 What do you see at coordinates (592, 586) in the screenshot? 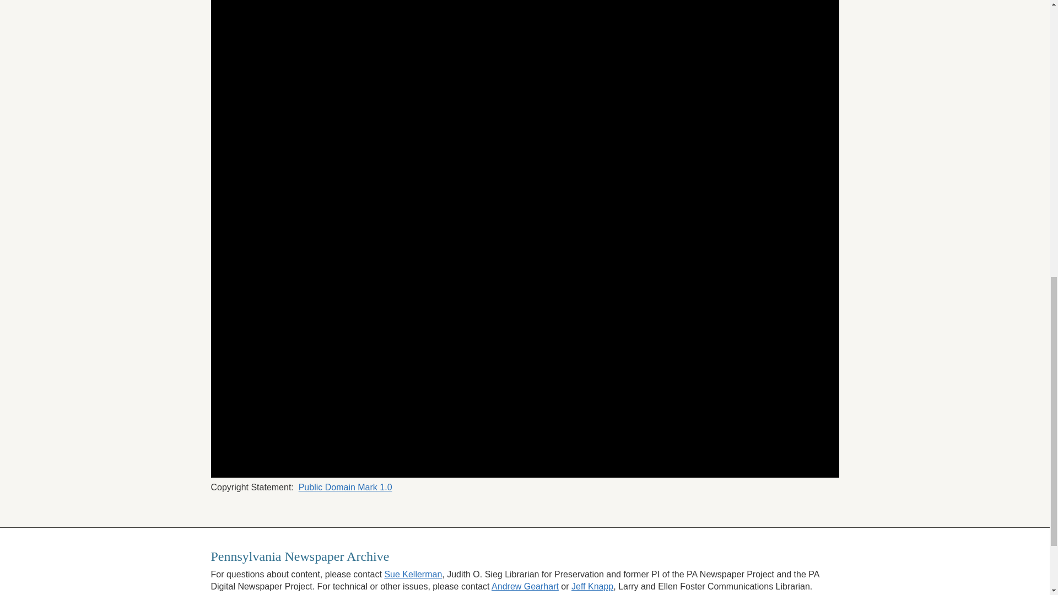
I see `Jeff Knapp` at bounding box center [592, 586].